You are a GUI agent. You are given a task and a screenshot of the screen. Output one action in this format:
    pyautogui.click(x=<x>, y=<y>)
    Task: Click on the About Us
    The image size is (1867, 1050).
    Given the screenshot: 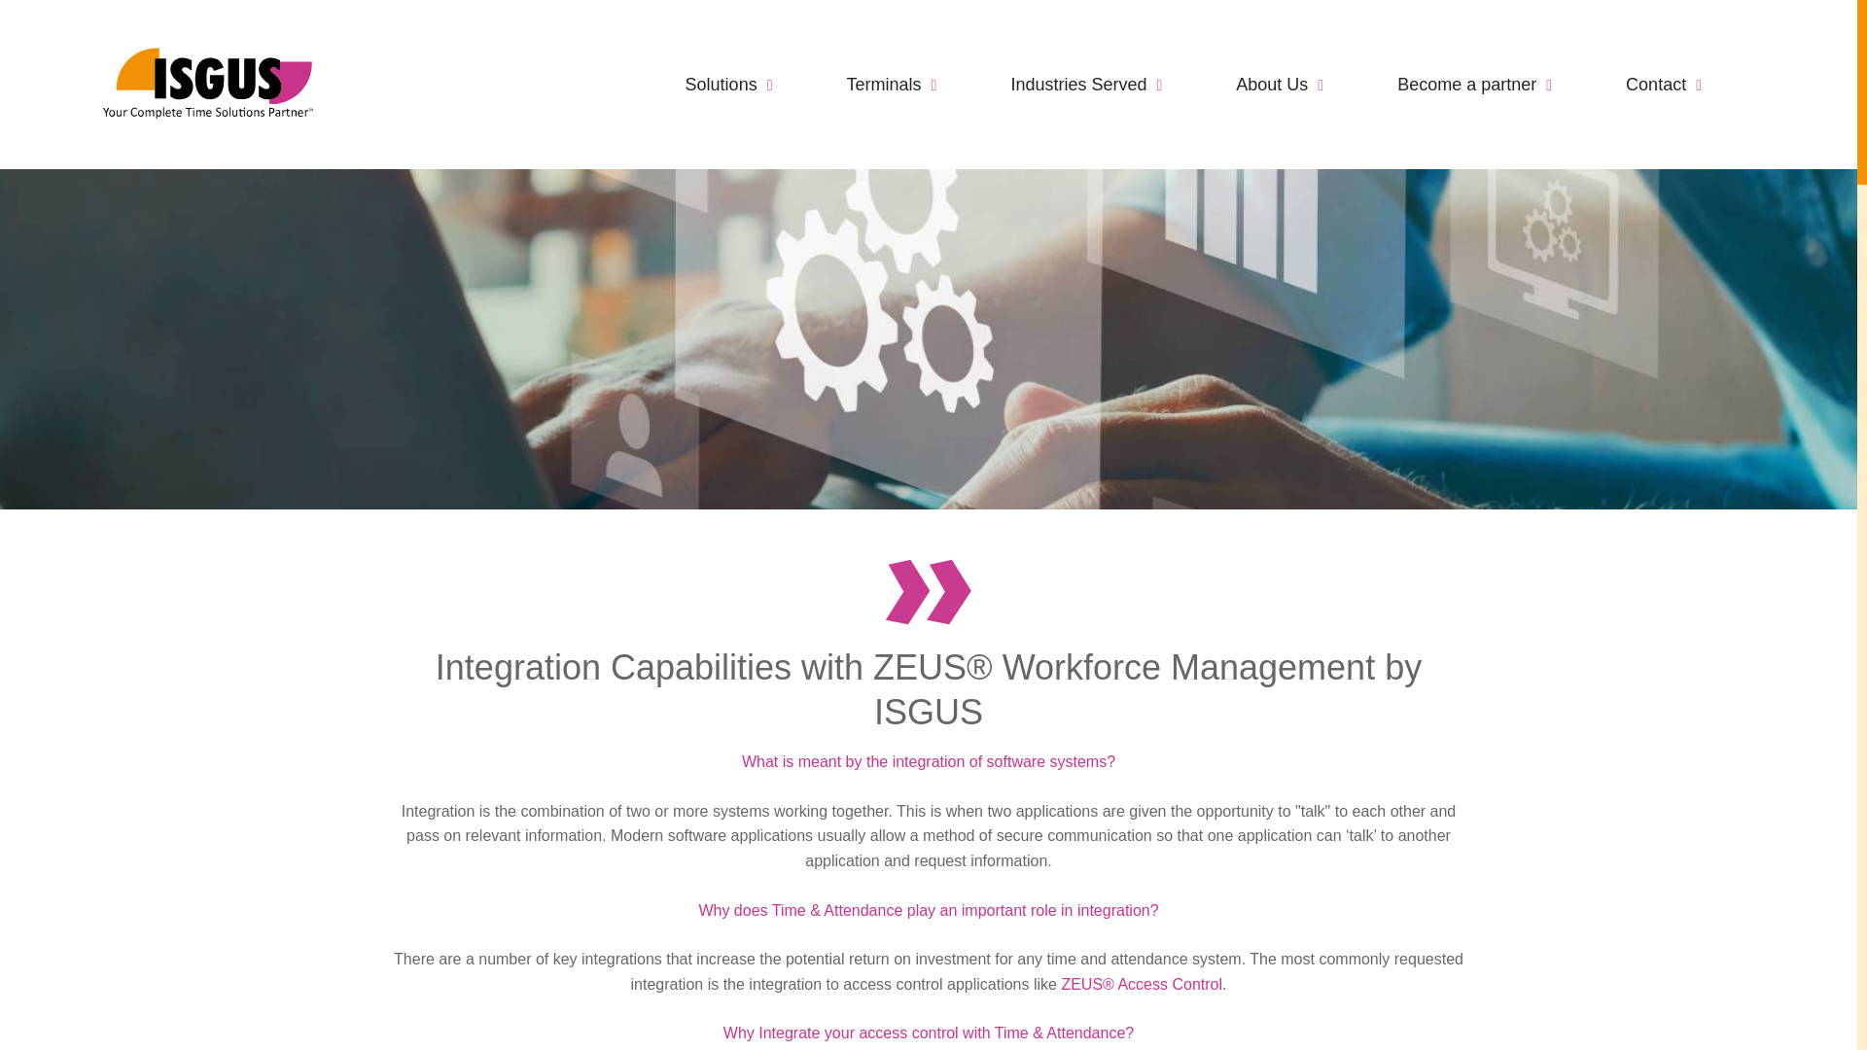 What is the action you would take?
    pyautogui.click(x=1280, y=84)
    